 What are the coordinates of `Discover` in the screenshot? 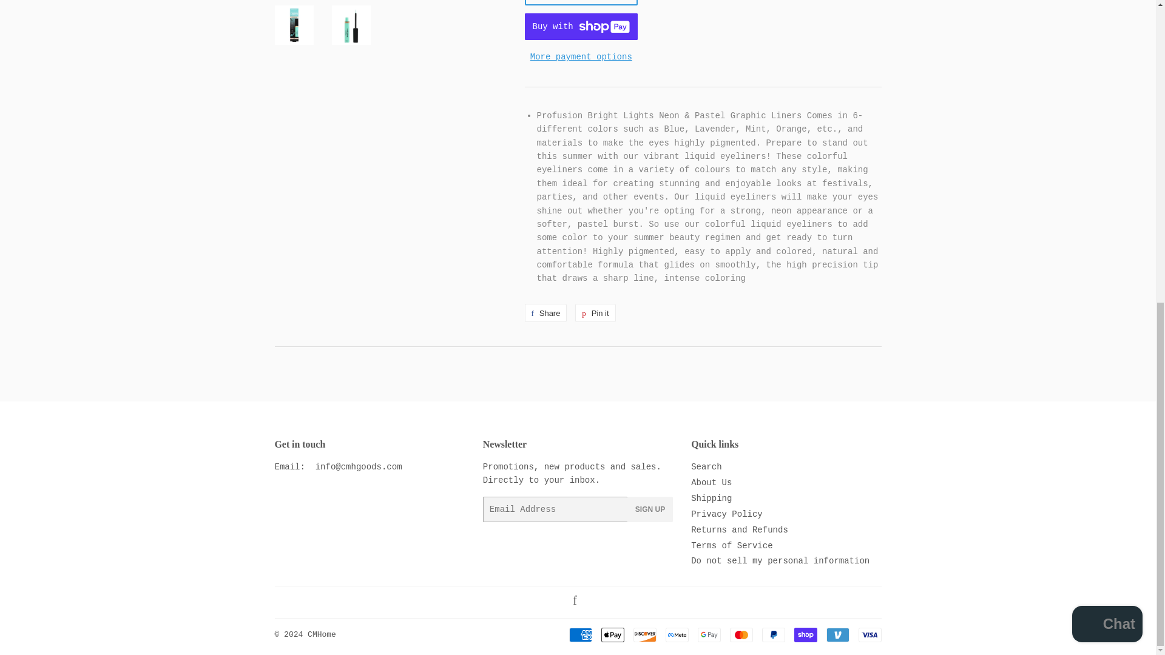 It's located at (645, 634).